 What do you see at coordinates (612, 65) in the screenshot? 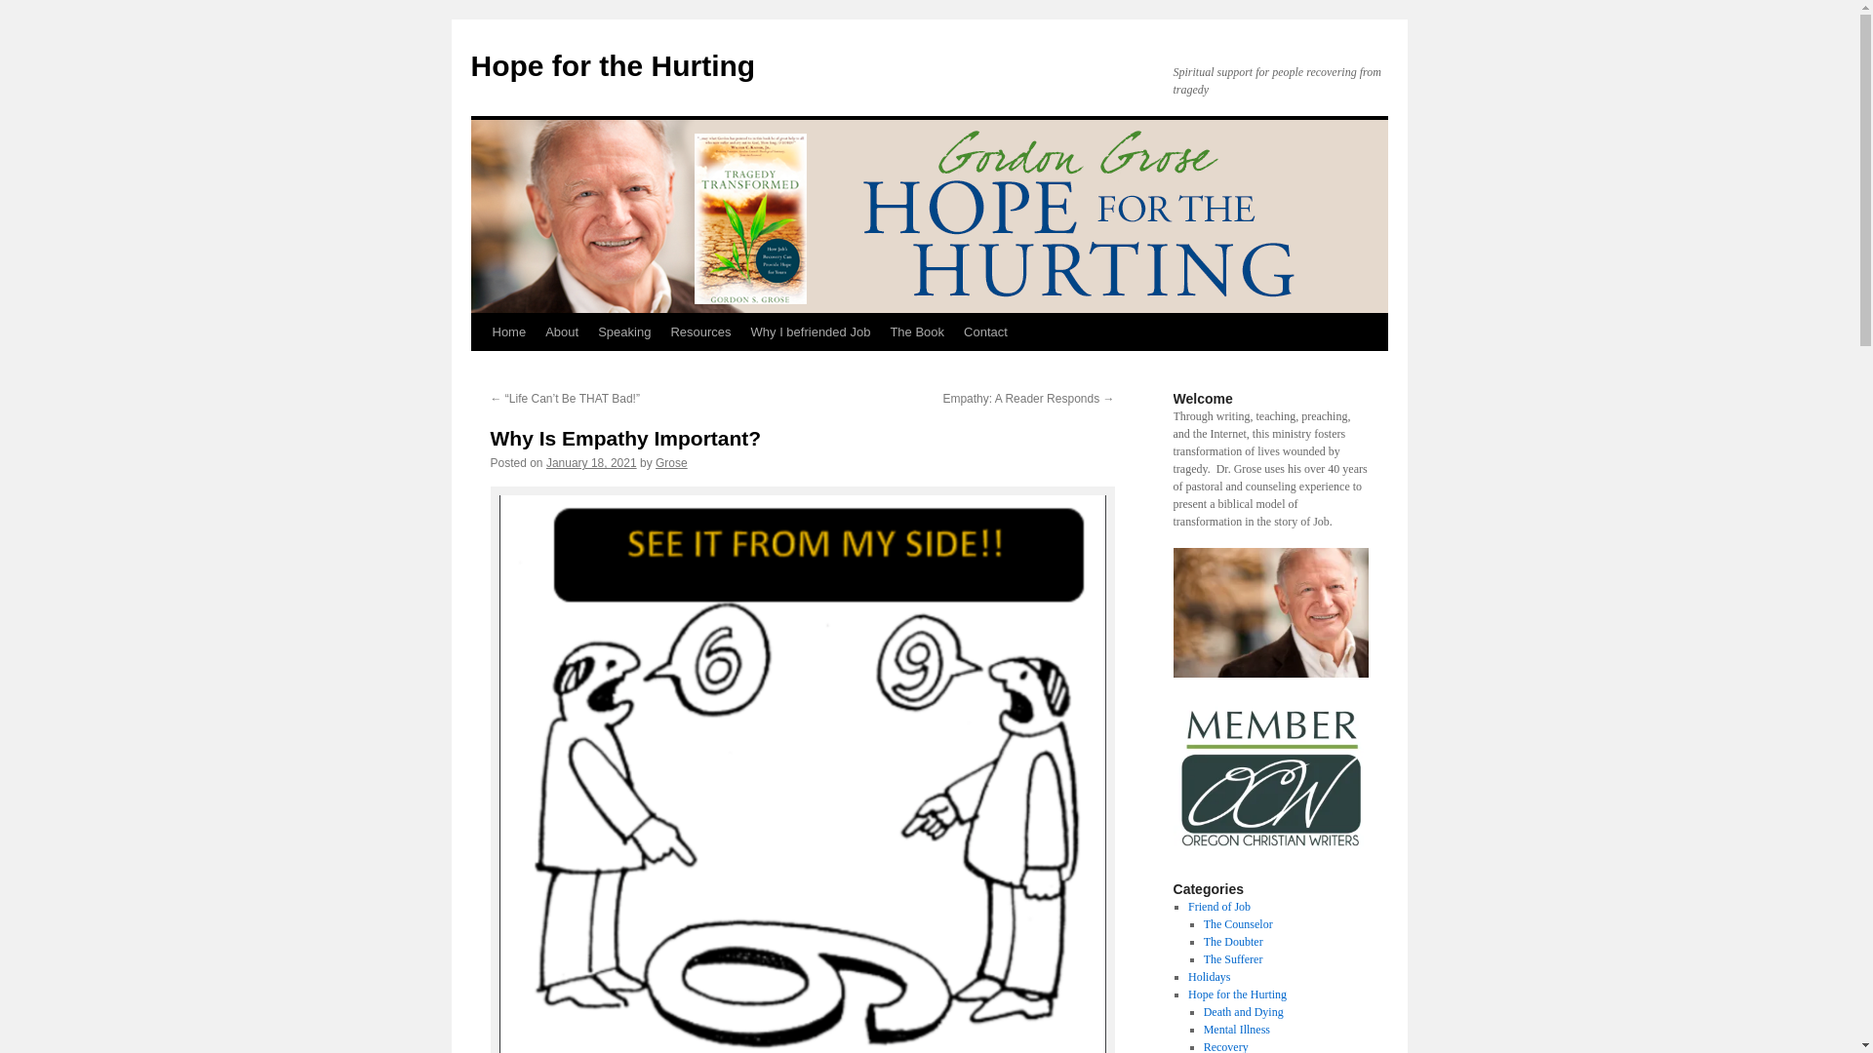
I see `Hope for the Hurting` at bounding box center [612, 65].